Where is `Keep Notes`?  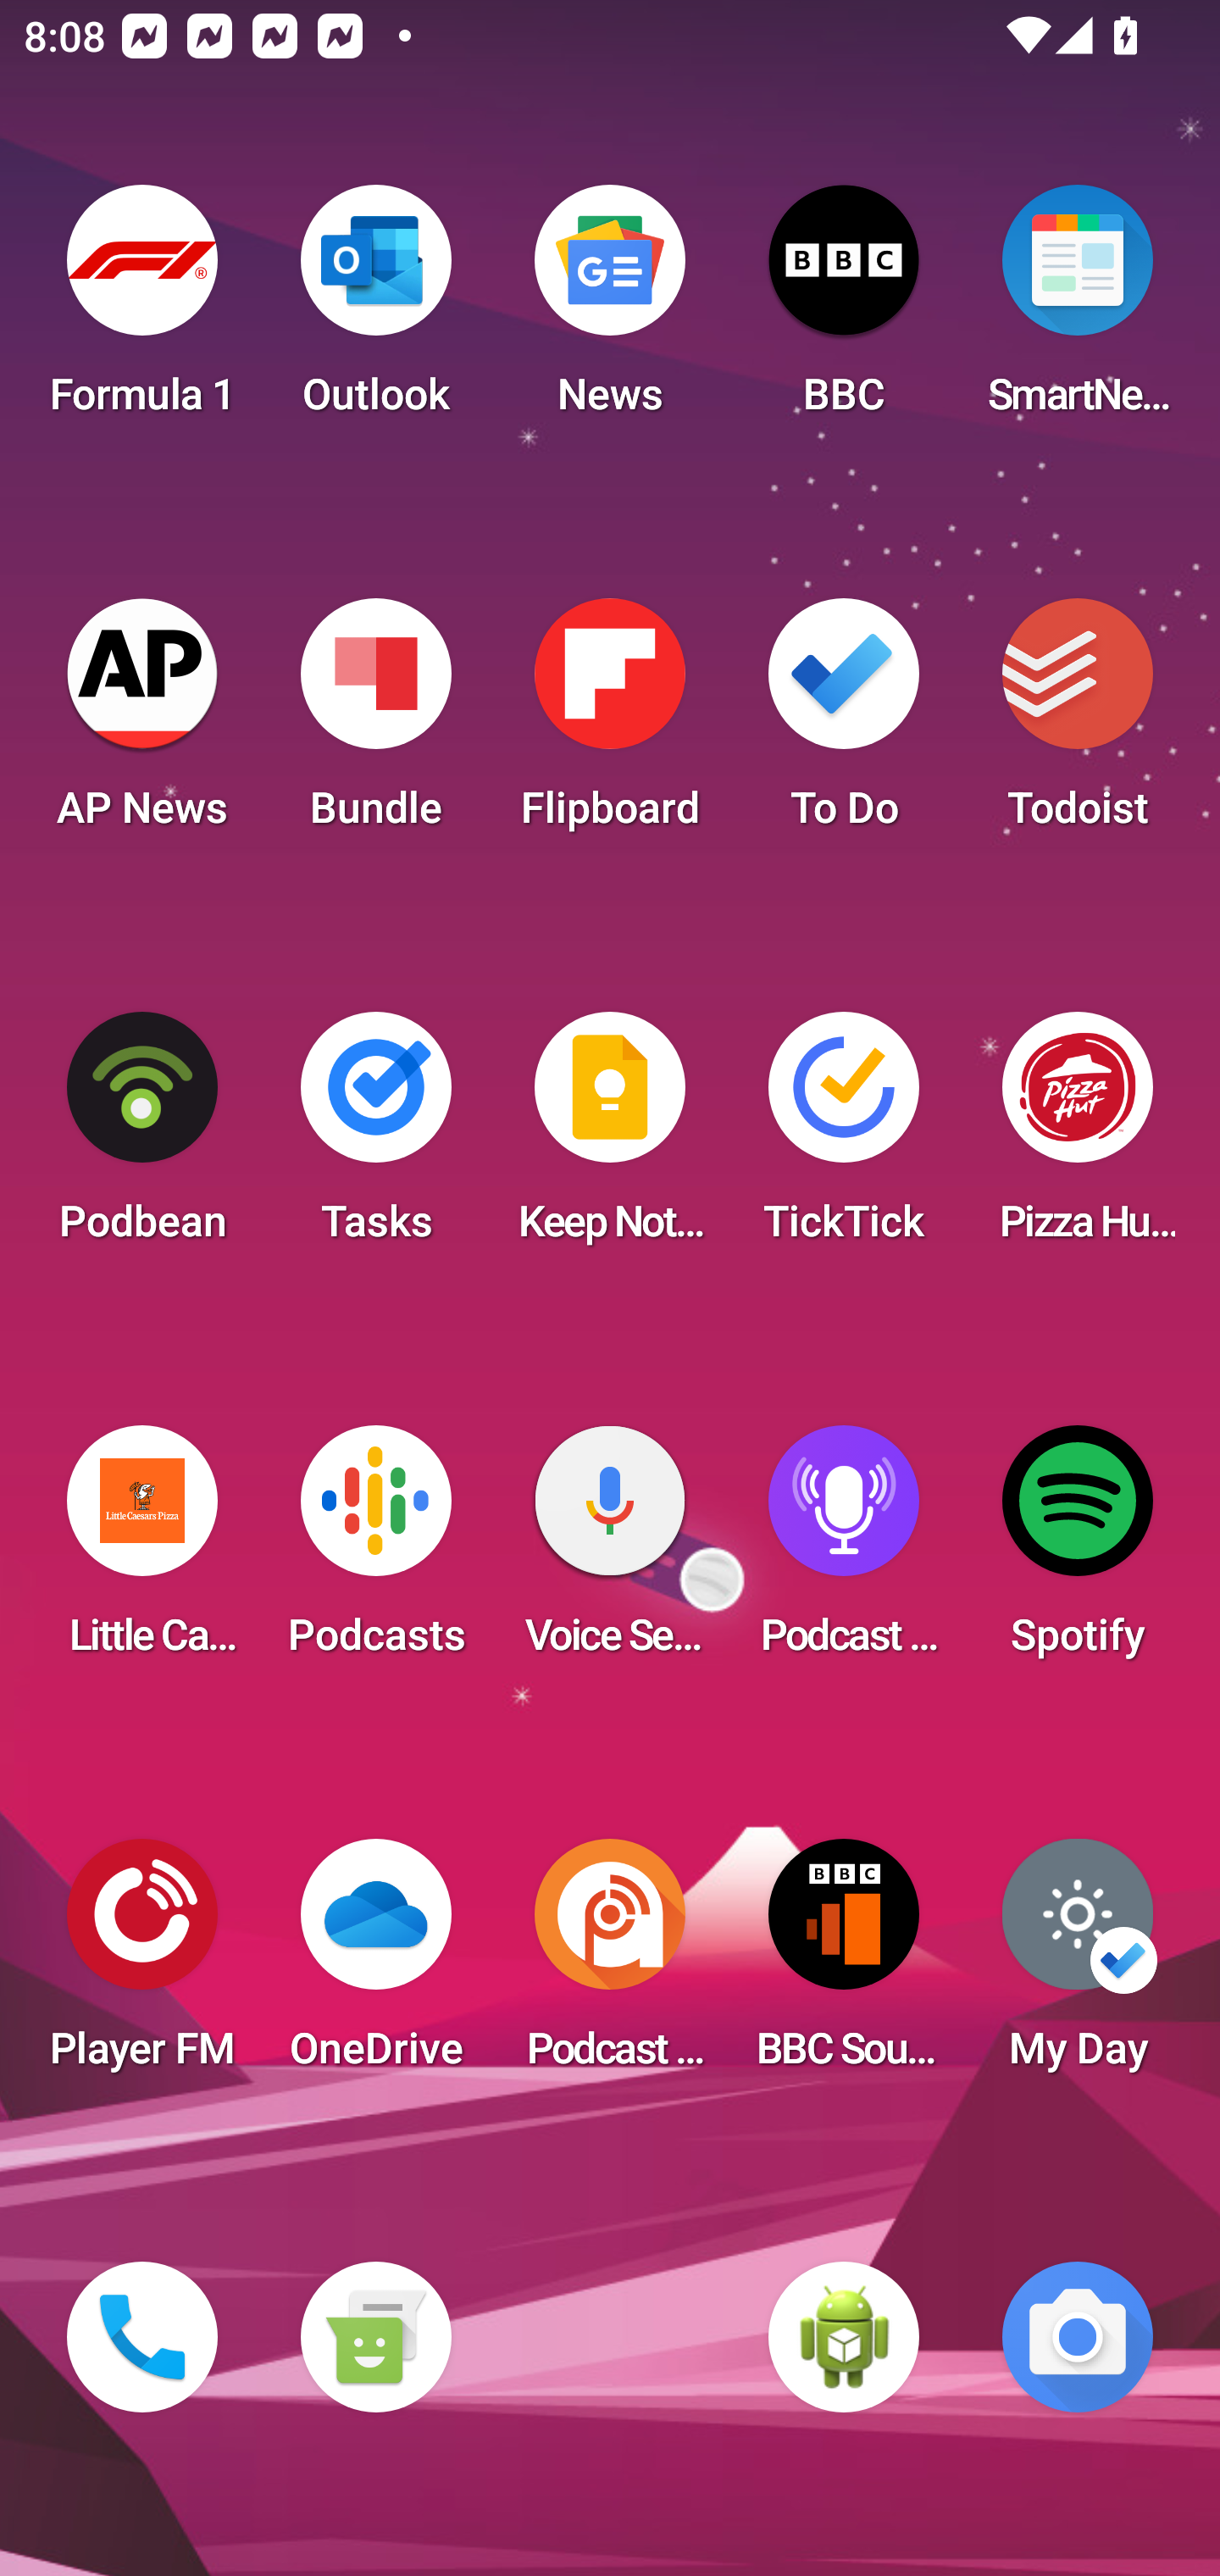 Keep Notes is located at coordinates (610, 1137).